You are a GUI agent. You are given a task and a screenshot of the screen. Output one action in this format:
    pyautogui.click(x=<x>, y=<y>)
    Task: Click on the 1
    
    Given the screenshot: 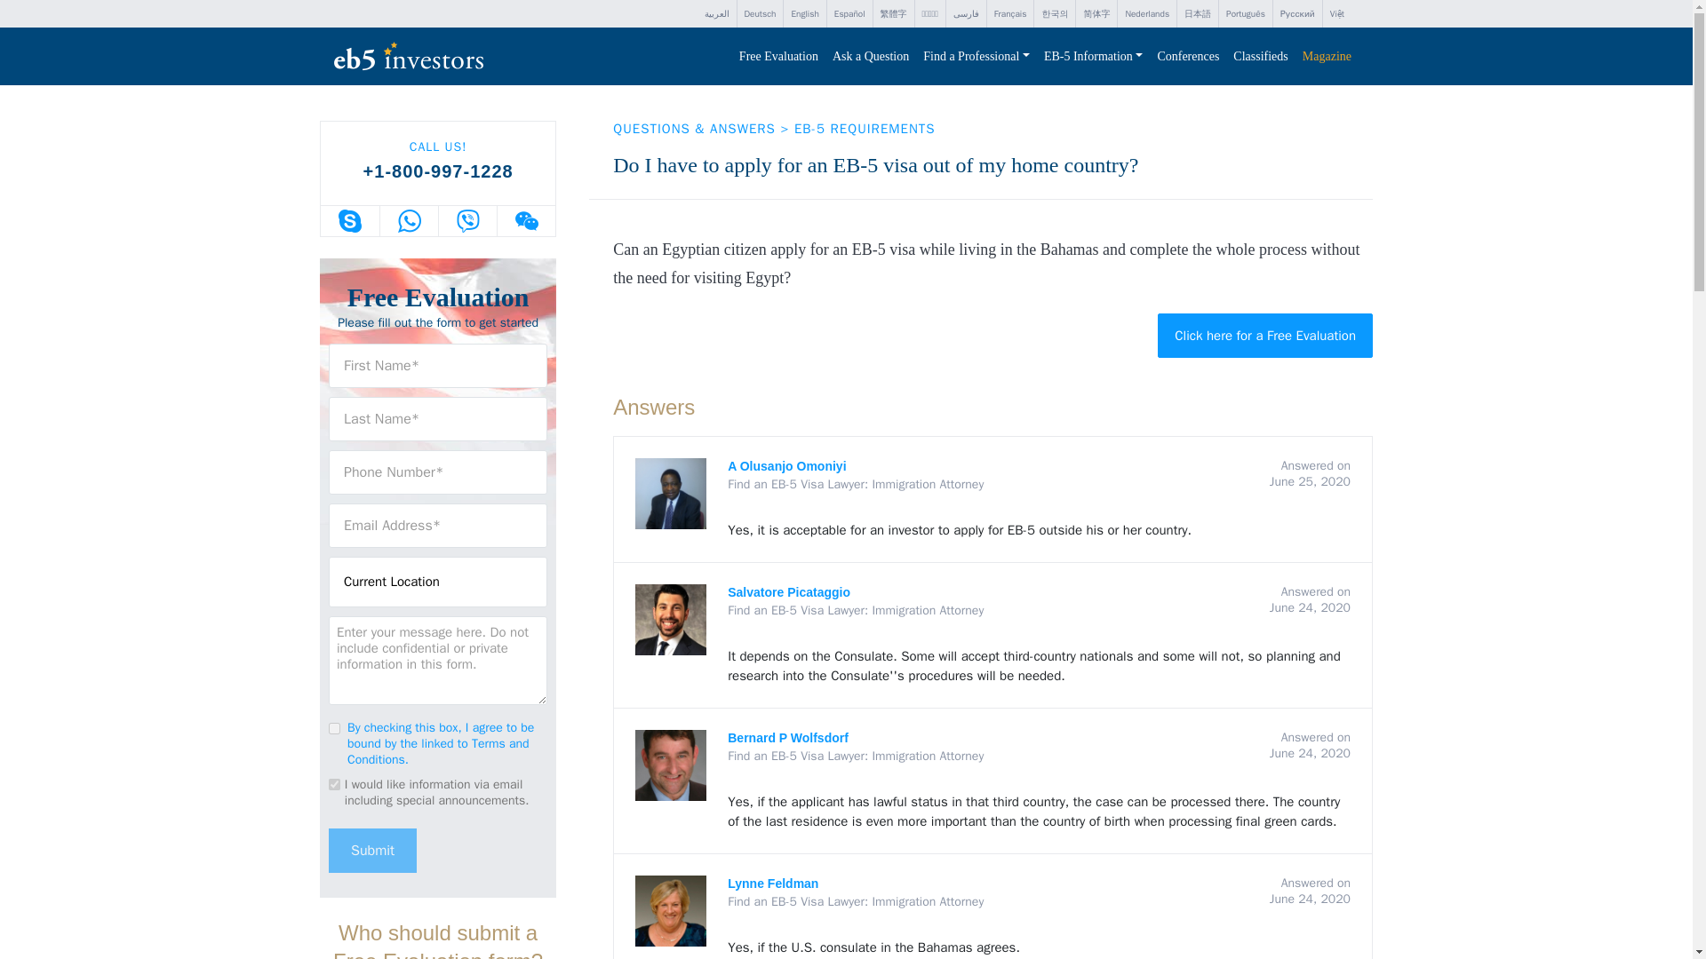 What is the action you would take?
    pyautogui.click(x=334, y=728)
    